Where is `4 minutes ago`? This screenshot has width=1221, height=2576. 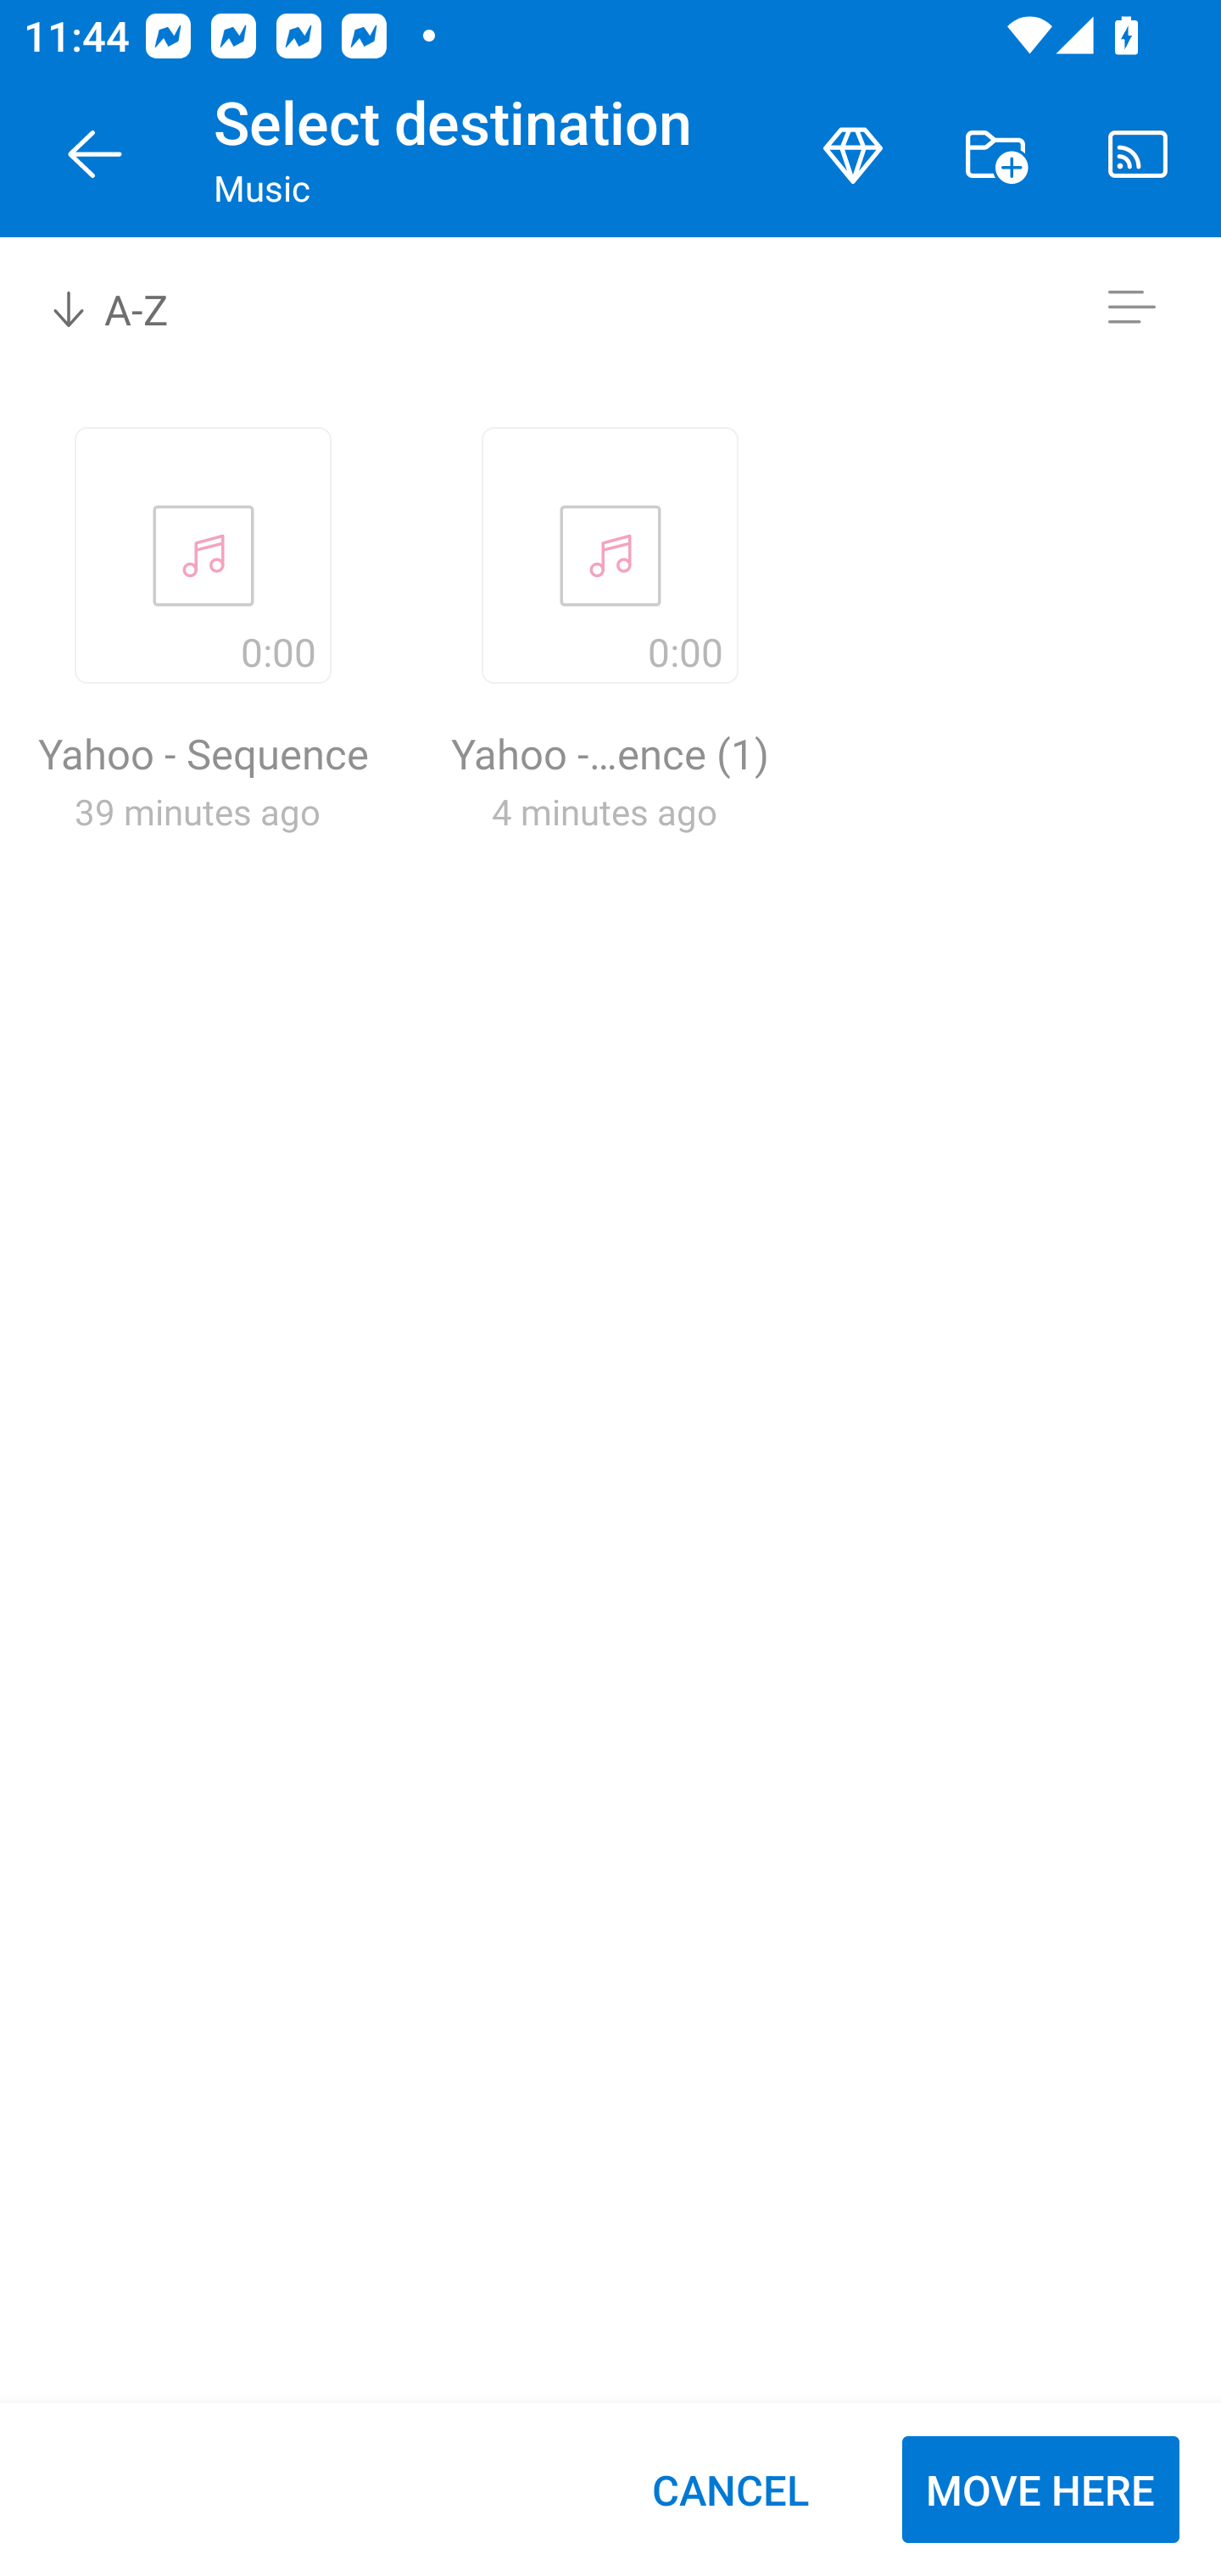
4 minutes ago is located at coordinates (605, 811).